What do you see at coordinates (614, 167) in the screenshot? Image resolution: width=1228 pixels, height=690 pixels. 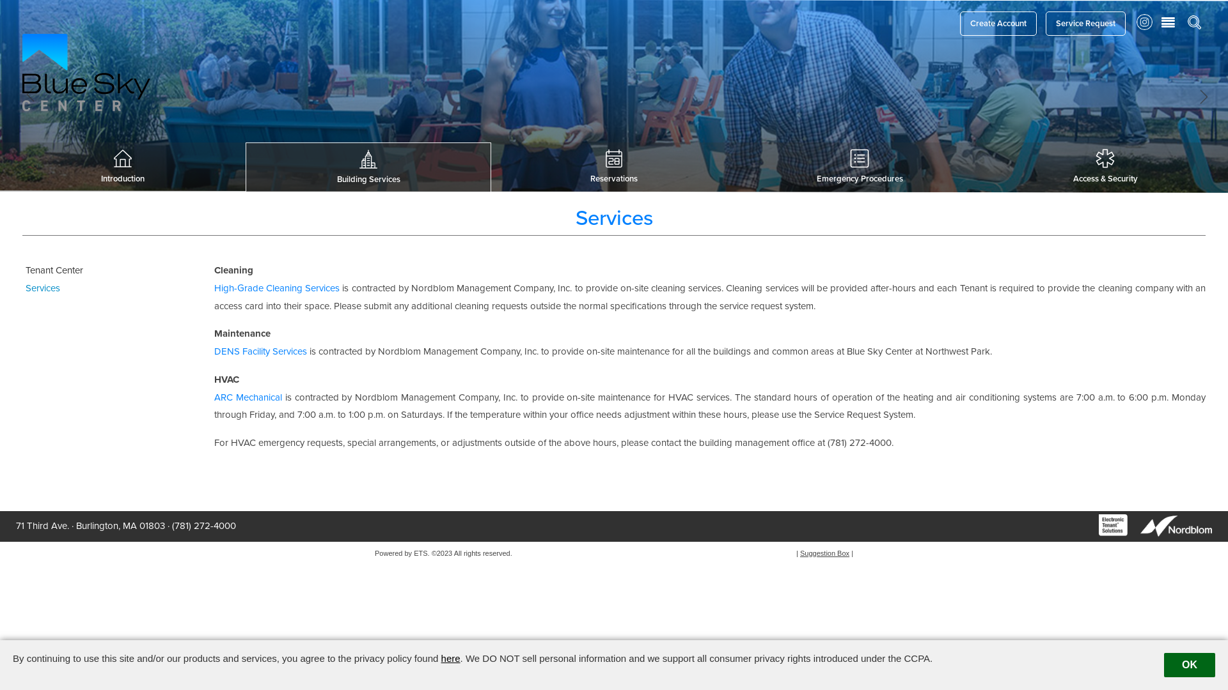 I see `Reservations` at bounding box center [614, 167].